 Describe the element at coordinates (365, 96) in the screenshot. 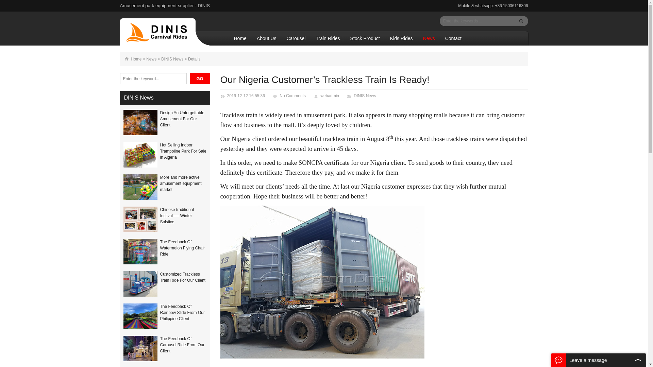

I see `DINIS News` at that location.